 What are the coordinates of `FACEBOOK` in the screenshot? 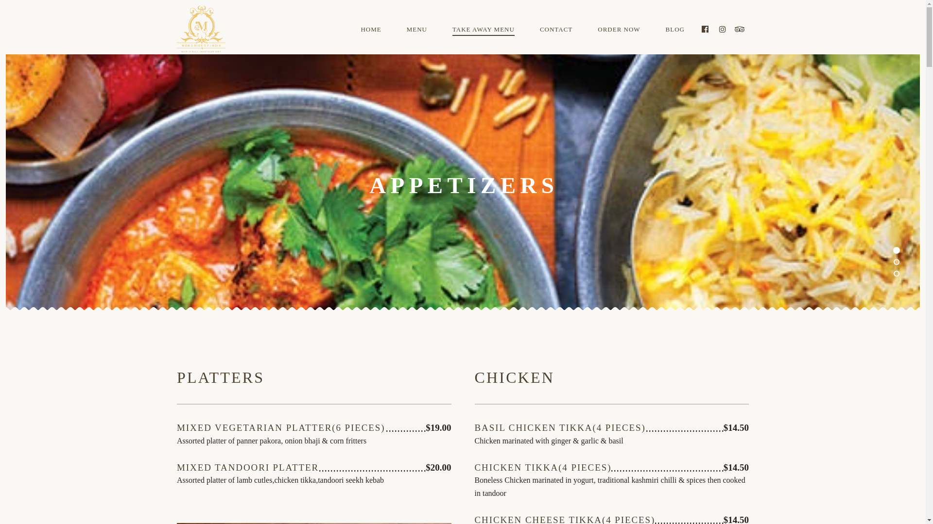 It's located at (705, 29).